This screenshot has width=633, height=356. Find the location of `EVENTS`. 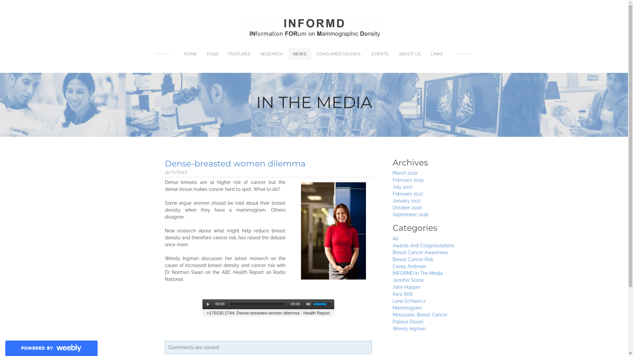

EVENTS is located at coordinates (380, 54).